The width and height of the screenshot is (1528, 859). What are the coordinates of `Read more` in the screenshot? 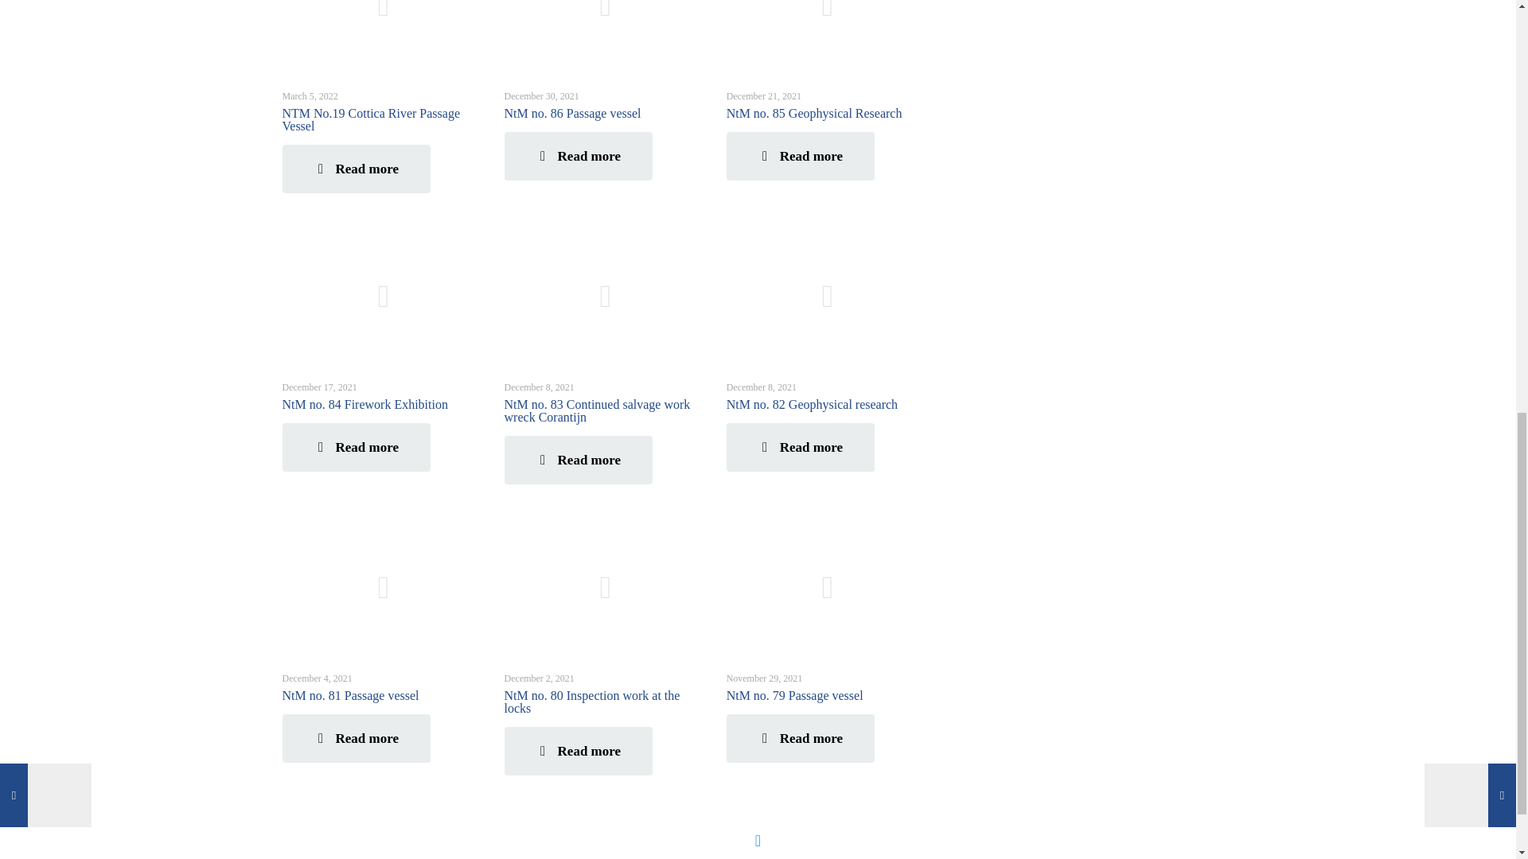 It's located at (578, 156).